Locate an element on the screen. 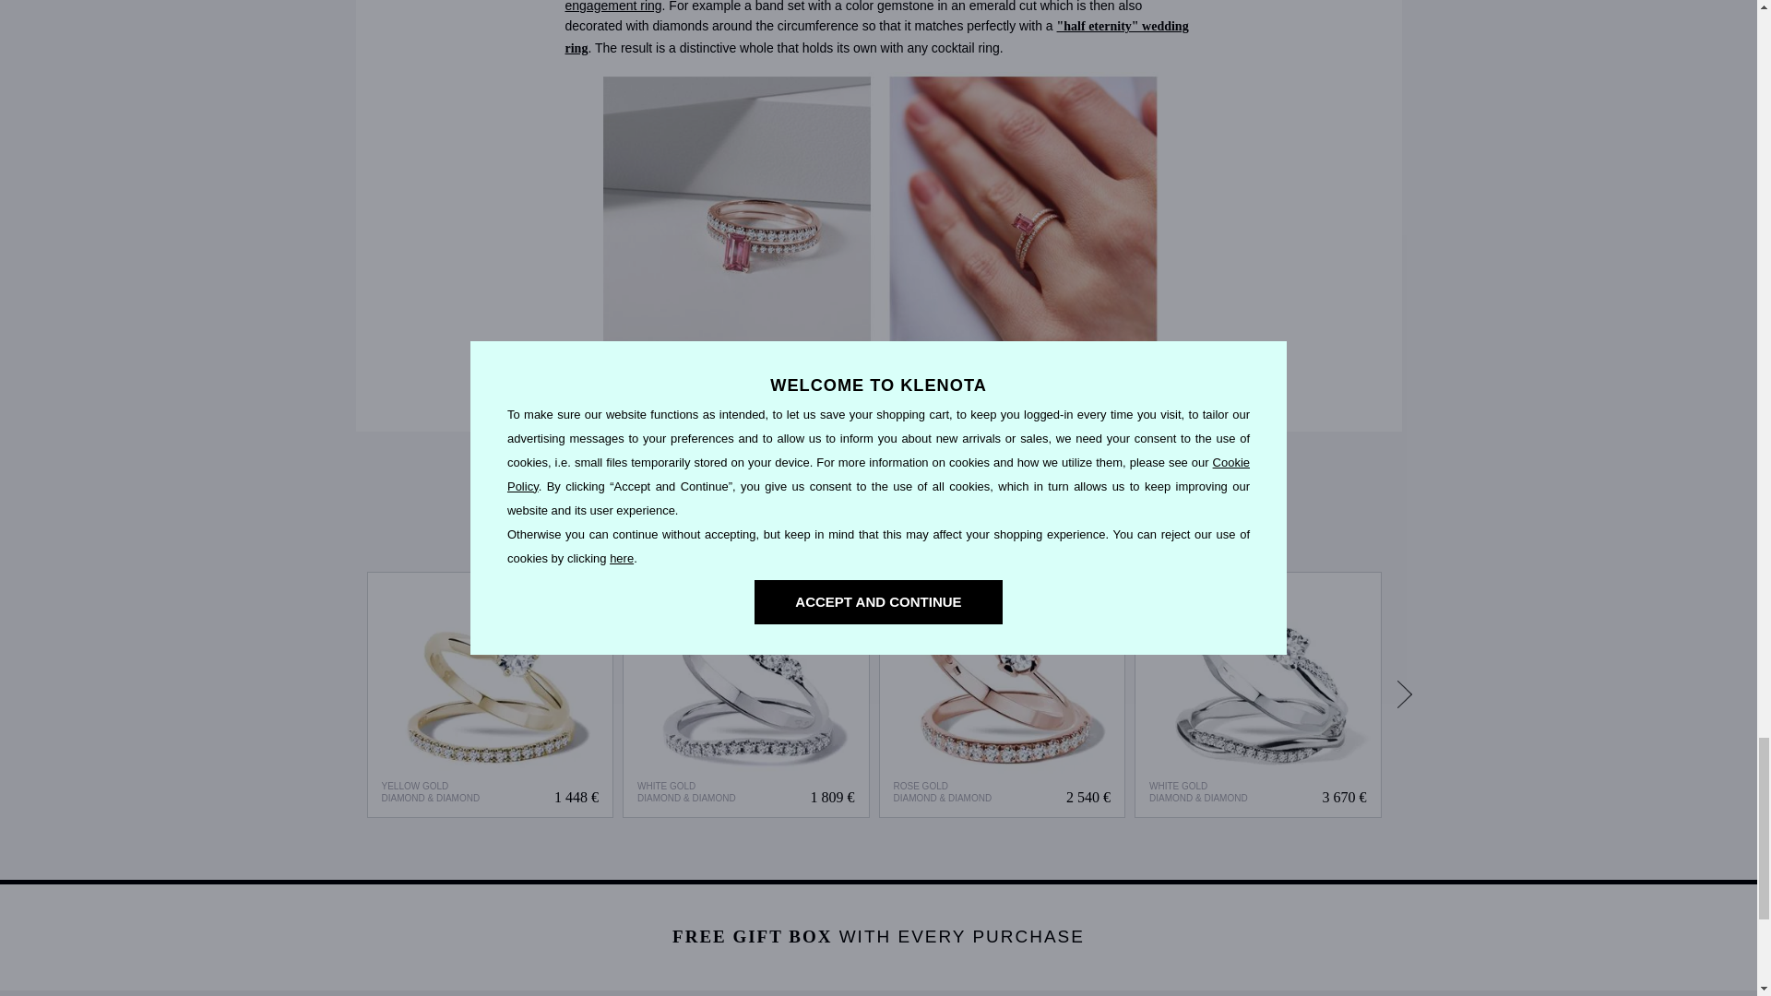 The width and height of the screenshot is (1771, 996). Modern Engagement Set of White Gold with Diamonds is located at coordinates (1258, 695).